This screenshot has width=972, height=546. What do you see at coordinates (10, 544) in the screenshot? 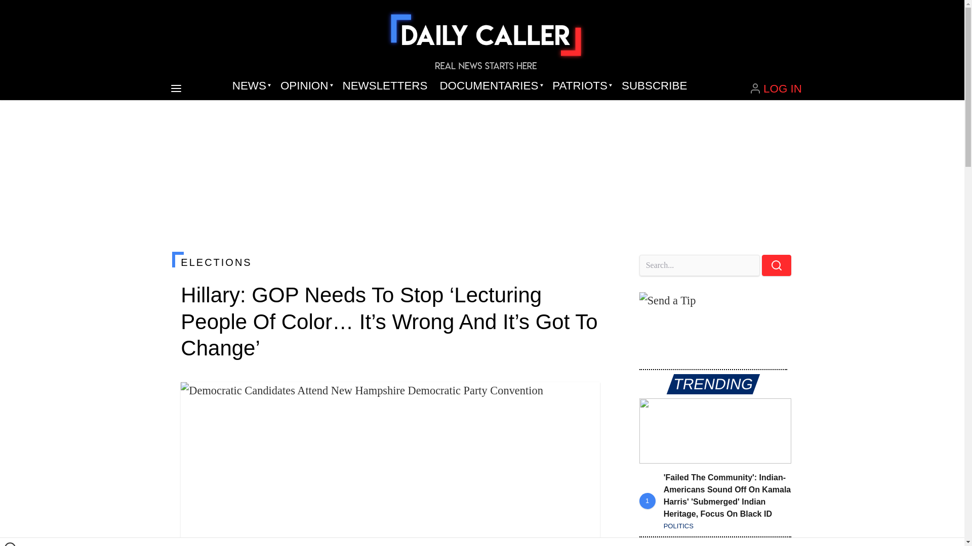
I see `Close window` at bounding box center [10, 544].